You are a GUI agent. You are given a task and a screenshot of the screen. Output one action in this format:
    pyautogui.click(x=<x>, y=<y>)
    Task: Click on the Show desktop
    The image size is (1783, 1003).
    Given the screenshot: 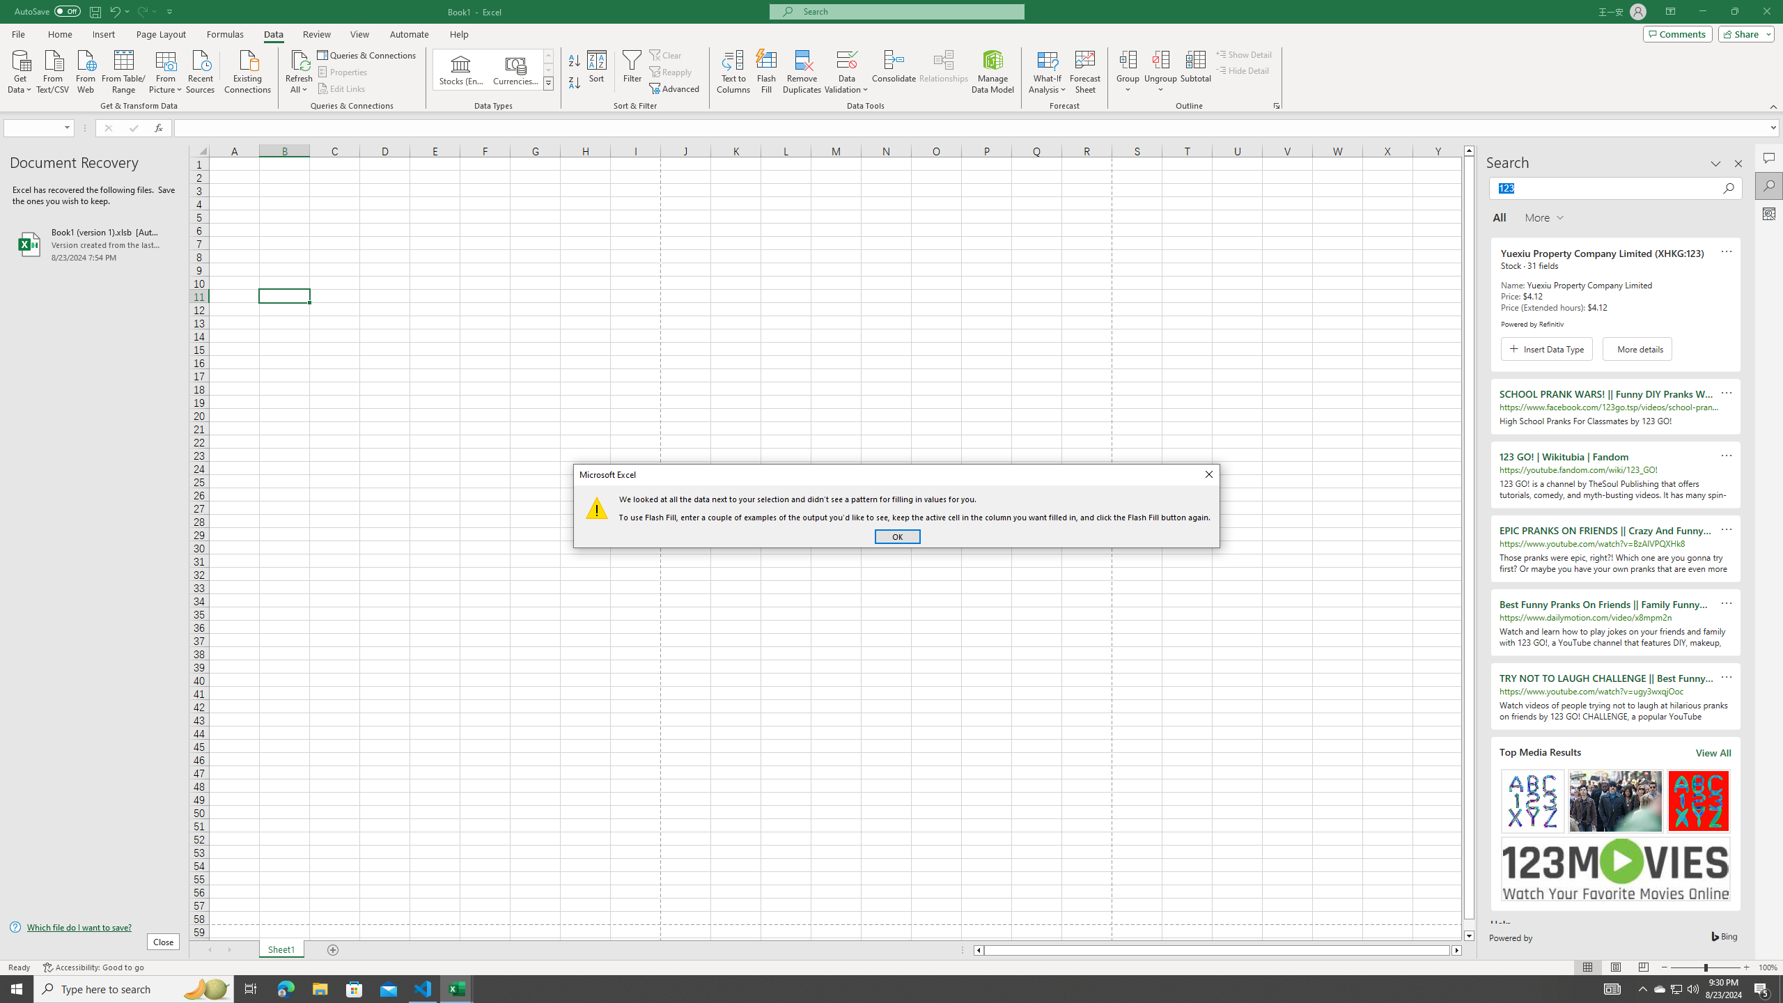 What is the action you would take?
    pyautogui.click(x=1781, y=989)
    